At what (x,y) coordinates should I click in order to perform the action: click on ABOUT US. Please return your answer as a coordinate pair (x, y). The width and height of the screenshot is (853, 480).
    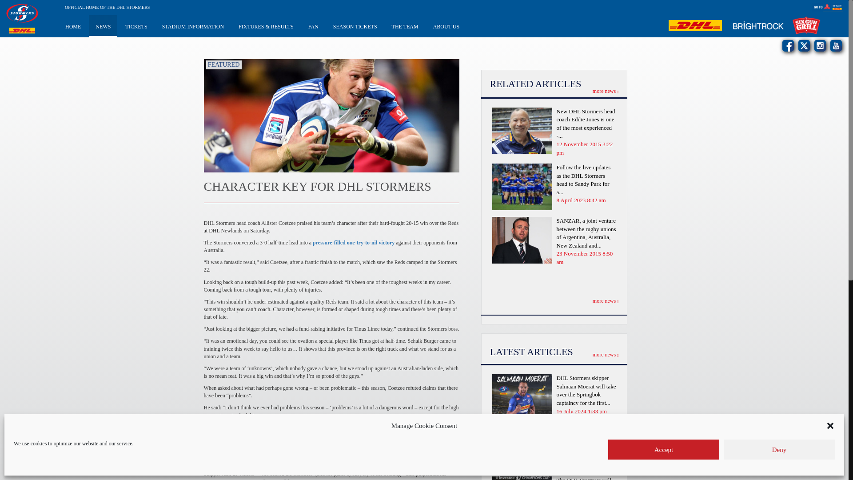
    Looking at the image, I should click on (446, 26).